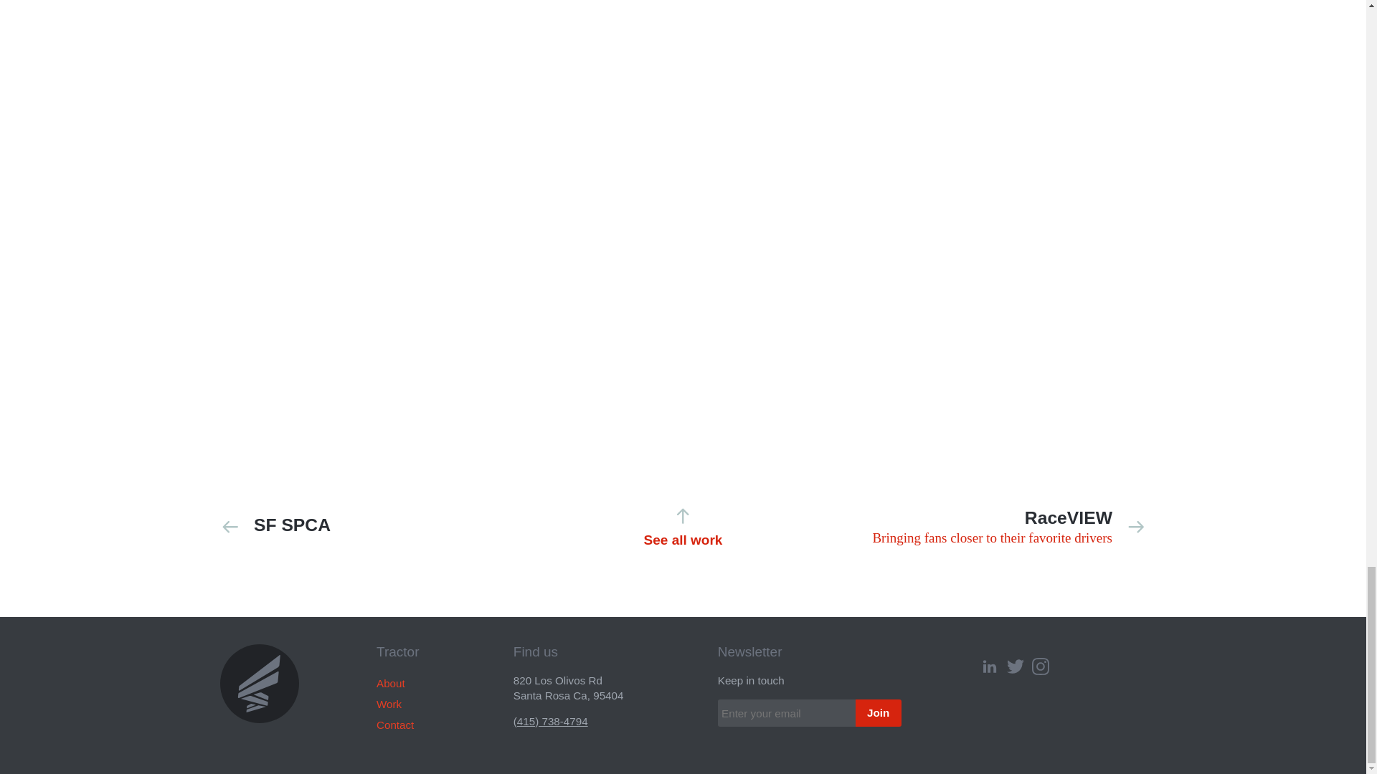 The image size is (1377, 774). Describe the element at coordinates (389, 704) in the screenshot. I see `Work` at that location.